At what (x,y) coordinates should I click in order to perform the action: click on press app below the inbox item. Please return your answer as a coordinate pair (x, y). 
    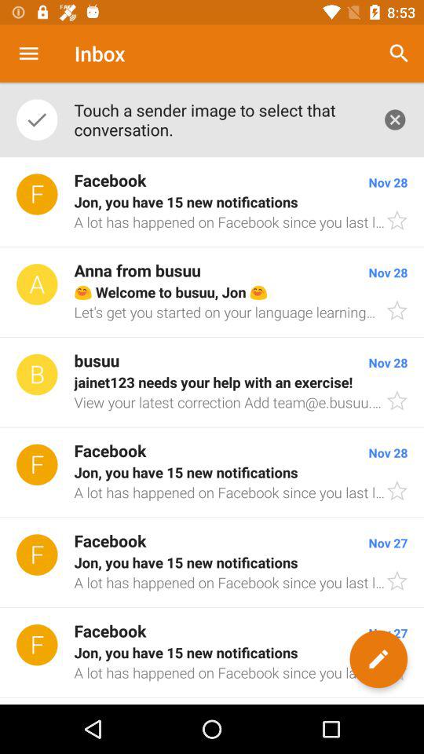
    Looking at the image, I should click on (220, 119).